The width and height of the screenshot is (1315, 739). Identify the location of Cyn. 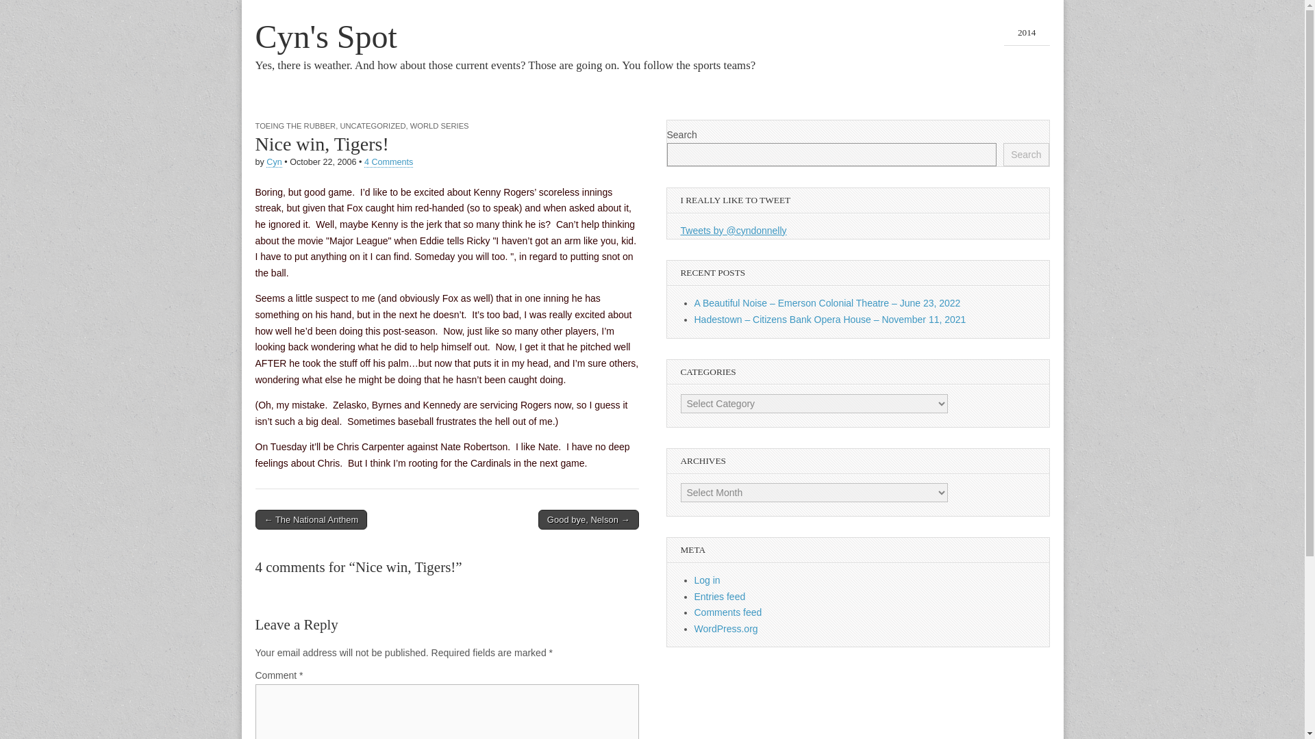
(274, 163).